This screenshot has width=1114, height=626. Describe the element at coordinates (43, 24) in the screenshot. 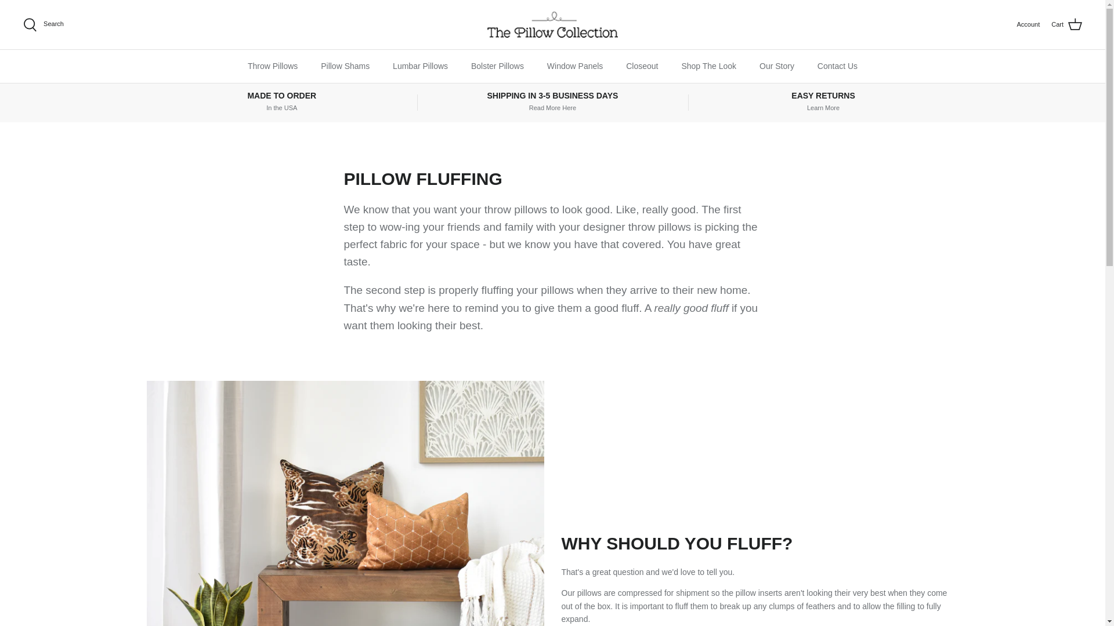

I see `Search` at that location.